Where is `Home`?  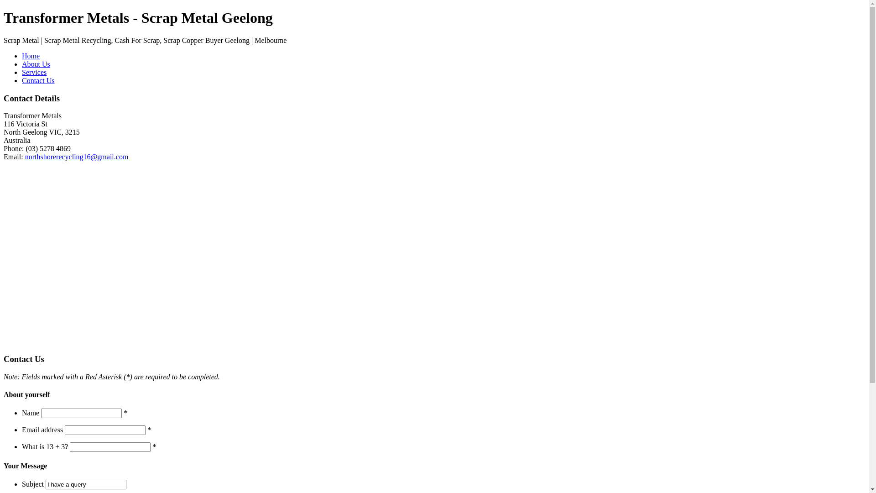
Home is located at coordinates (31, 56).